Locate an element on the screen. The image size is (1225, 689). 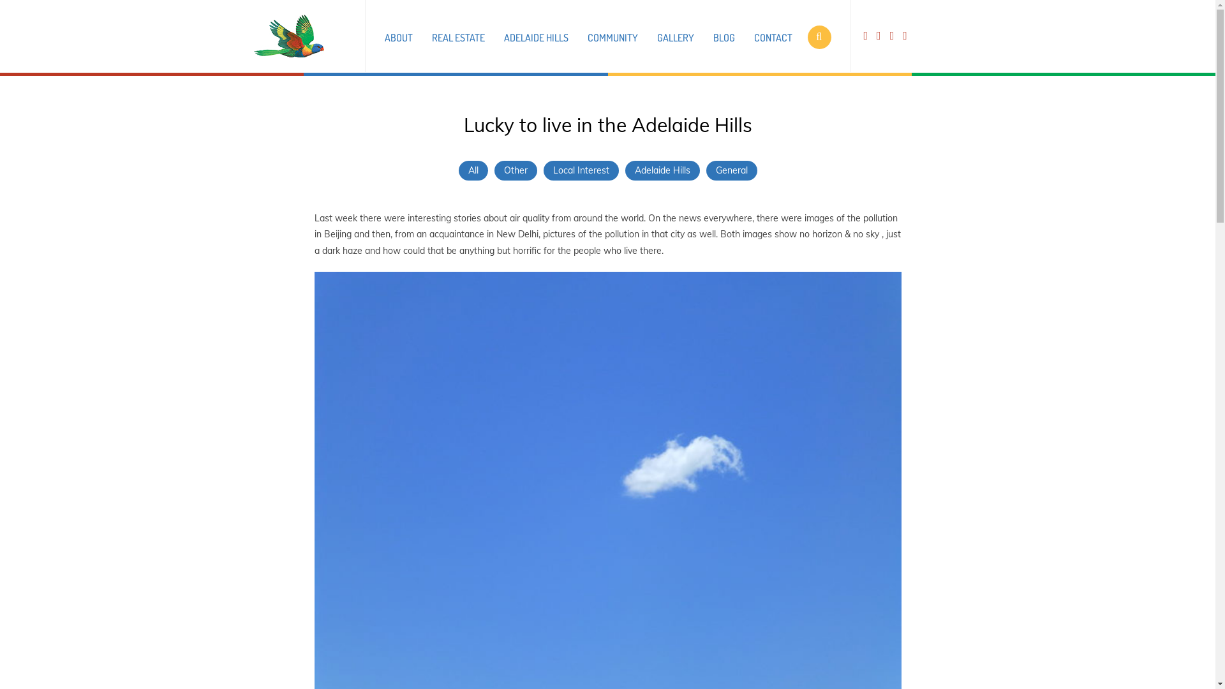
General is located at coordinates (732, 170).